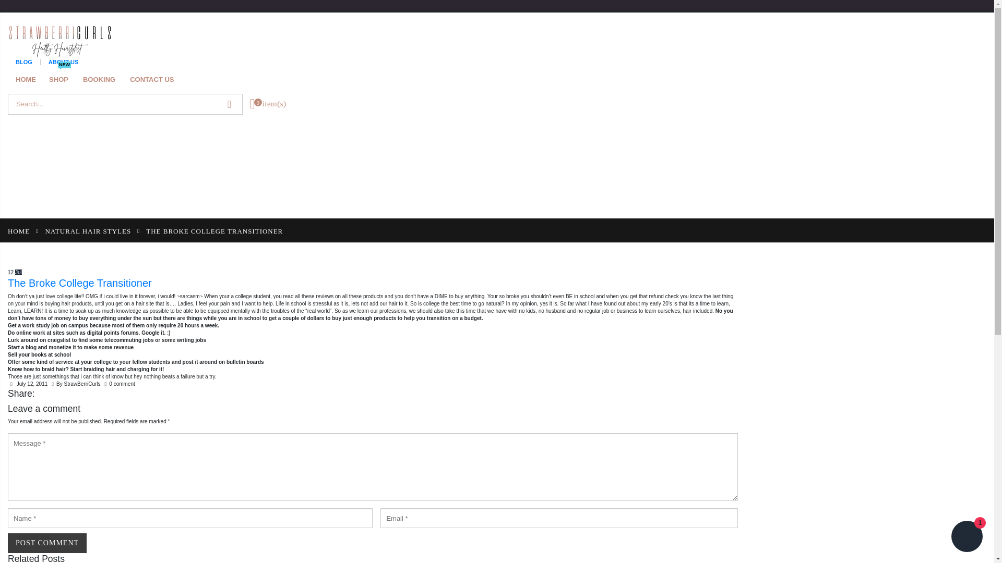  I want to click on ABOUT US, so click(88, 230).